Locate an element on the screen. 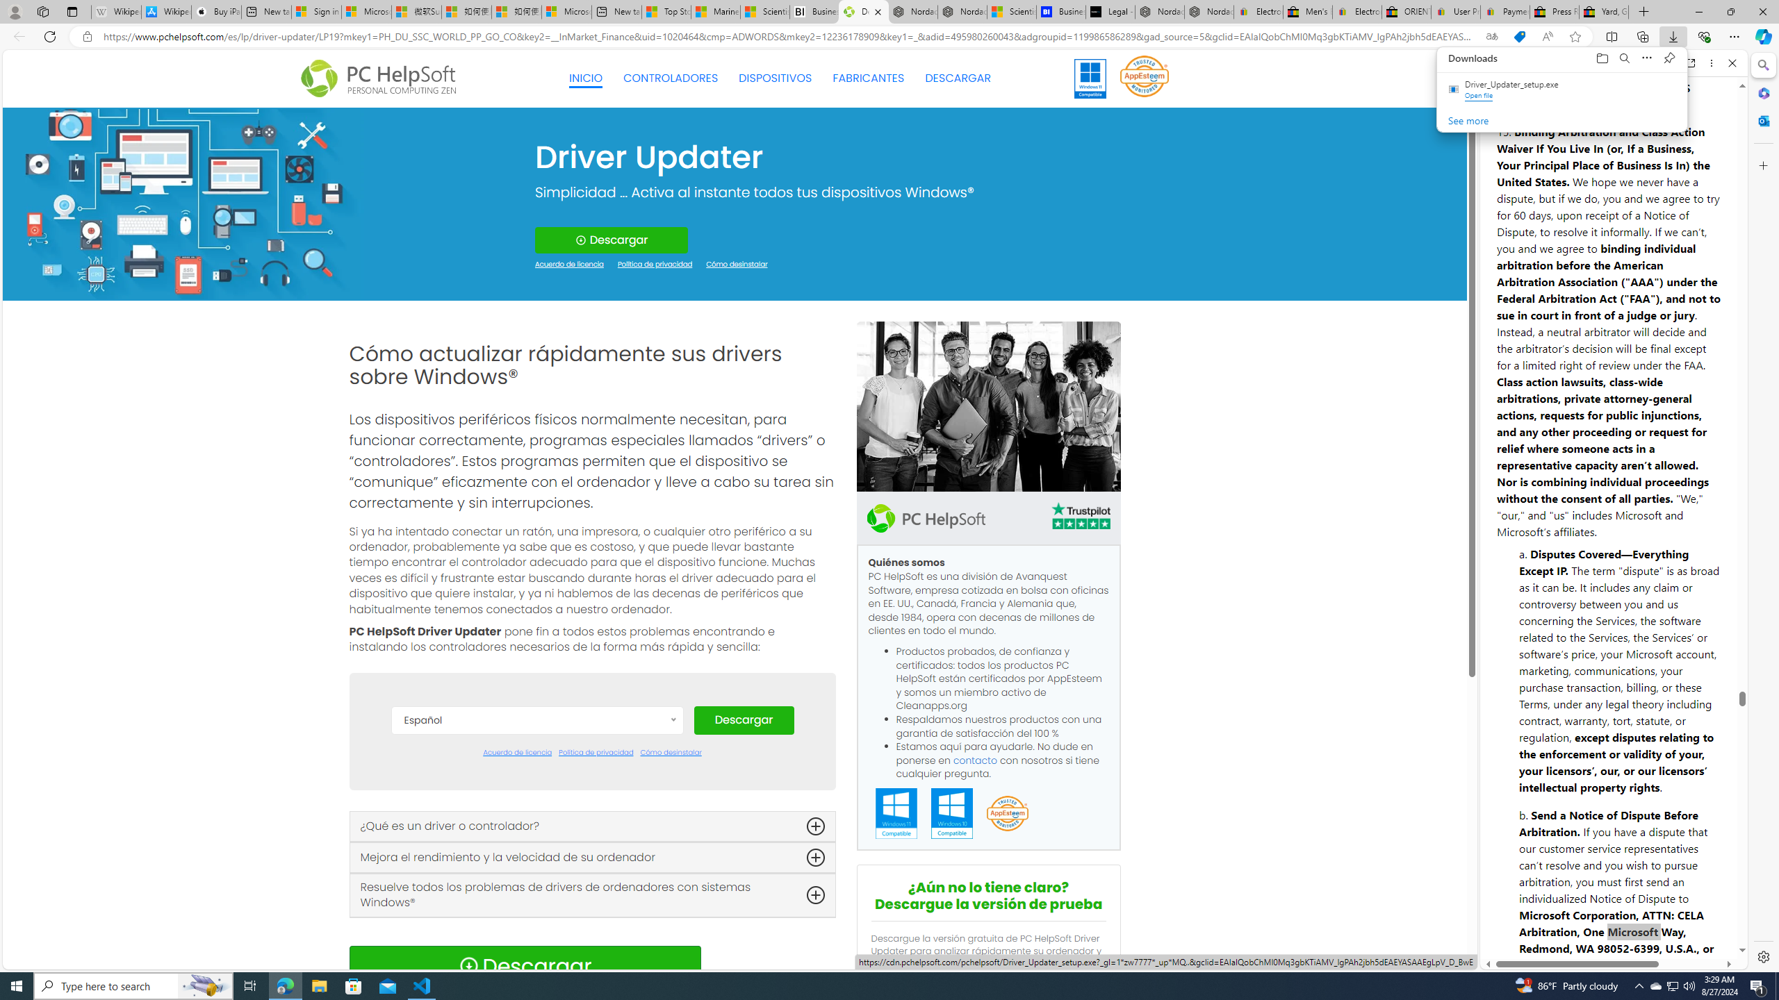  TrustPilot is located at coordinates (1080, 515).